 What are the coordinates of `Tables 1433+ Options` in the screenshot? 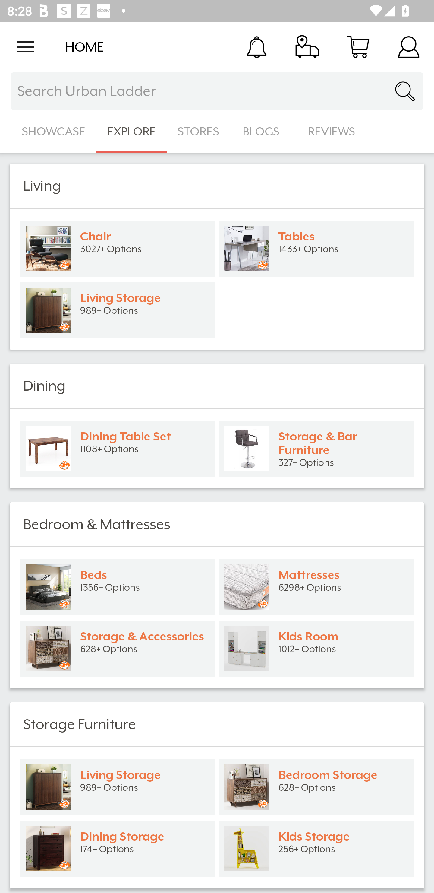 It's located at (316, 249).